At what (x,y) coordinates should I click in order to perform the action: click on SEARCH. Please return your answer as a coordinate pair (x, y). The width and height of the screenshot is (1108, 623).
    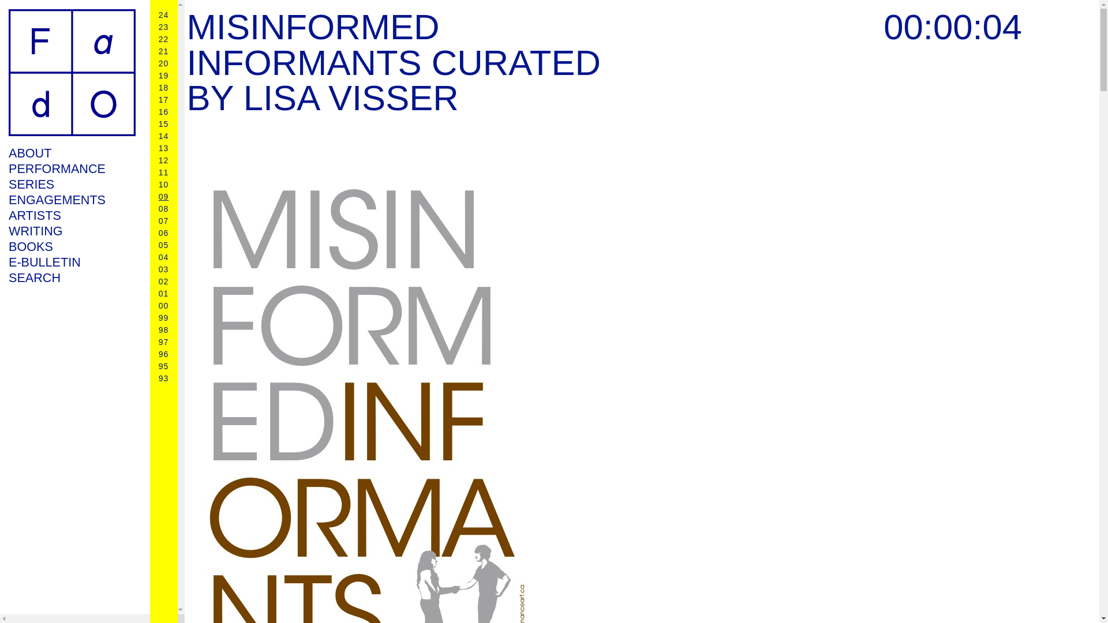
    Looking at the image, I should click on (72, 277).